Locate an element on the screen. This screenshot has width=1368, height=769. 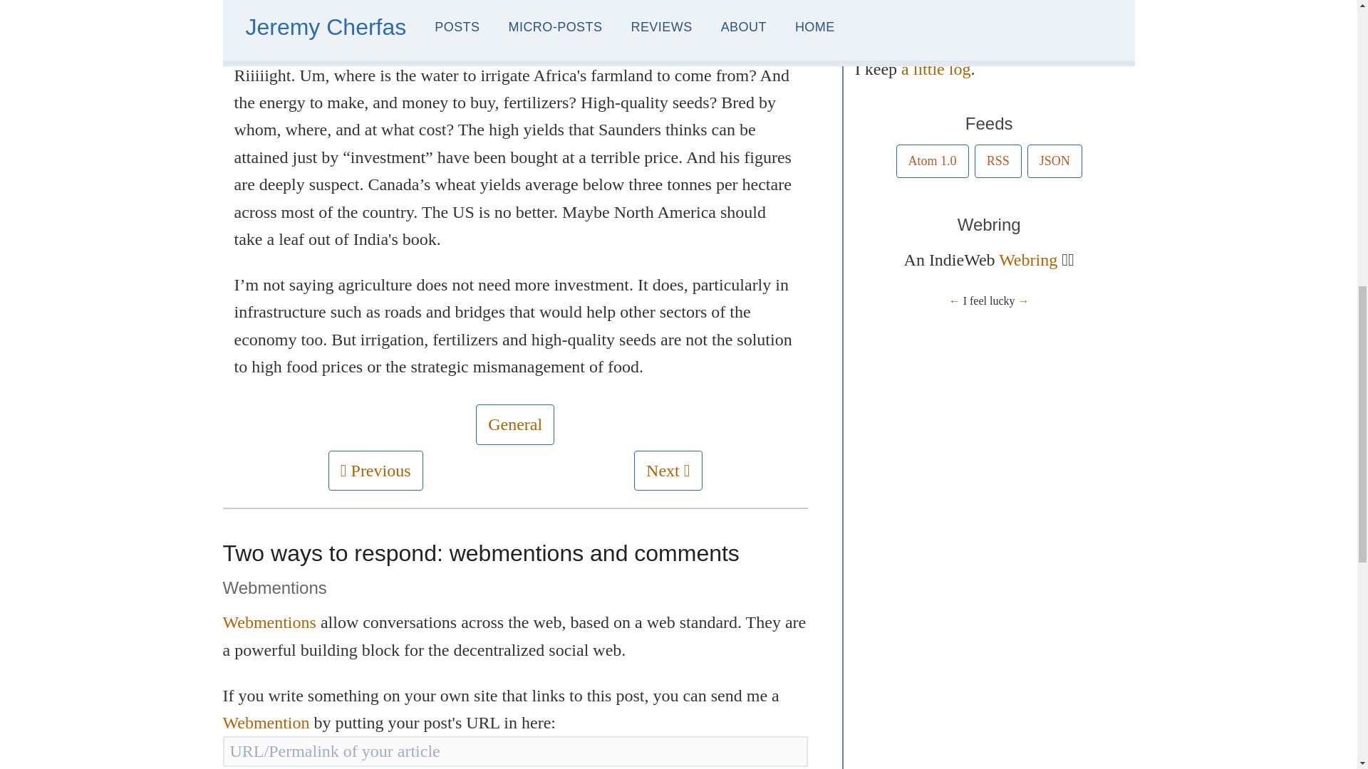
Next is located at coordinates (668, 470).